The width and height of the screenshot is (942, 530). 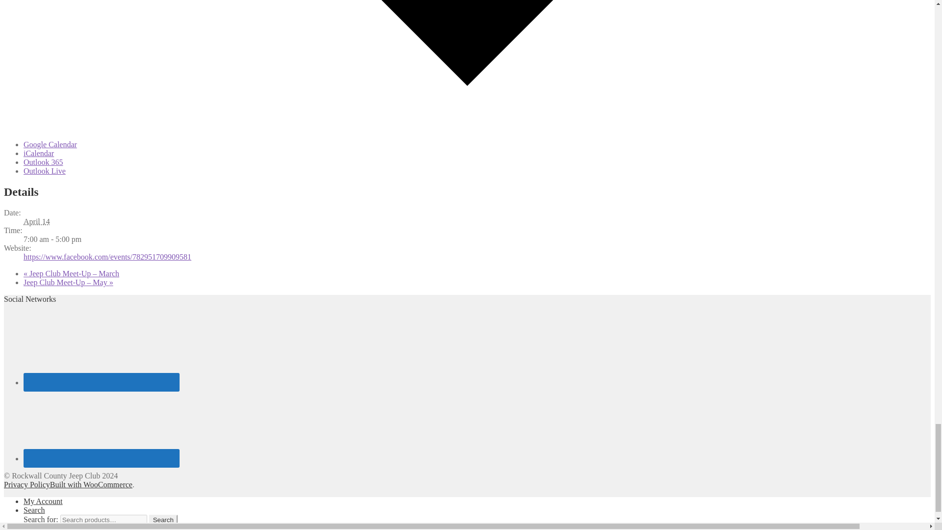 I want to click on 2024-04-14, so click(x=36, y=221).